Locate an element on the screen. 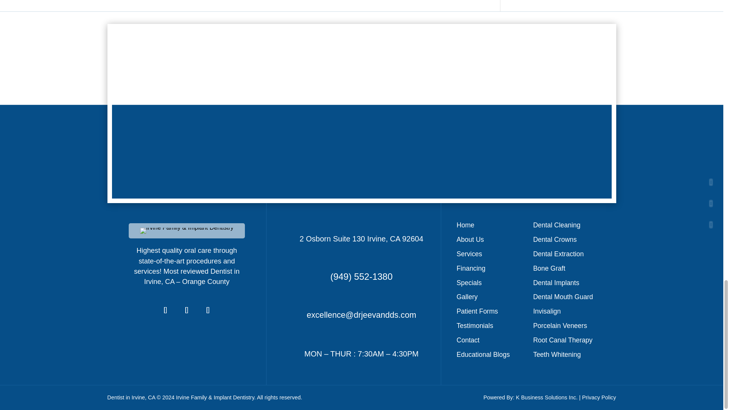  Follow on X is located at coordinates (187, 310).